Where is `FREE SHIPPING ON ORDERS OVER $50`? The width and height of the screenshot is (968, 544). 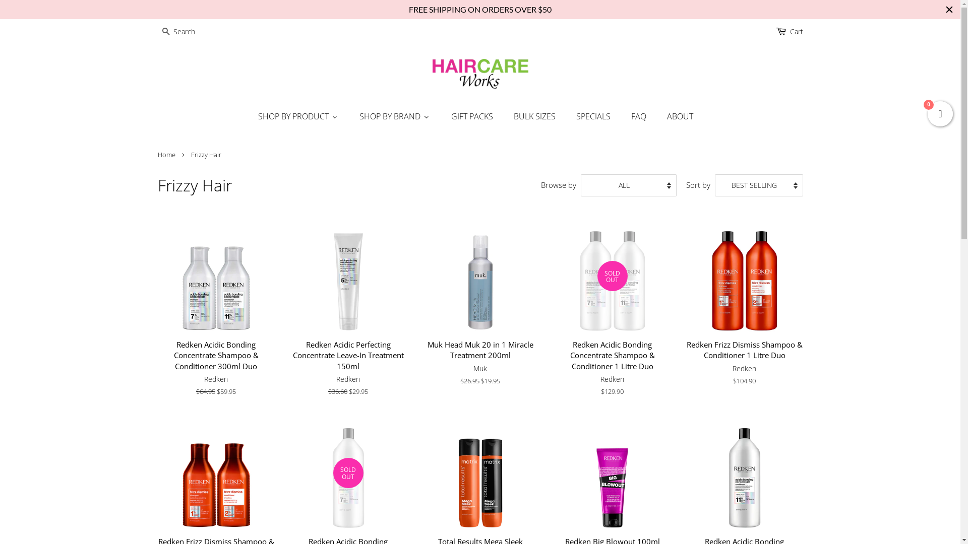
FREE SHIPPING ON ORDERS OVER $50 is located at coordinates (480, 10).